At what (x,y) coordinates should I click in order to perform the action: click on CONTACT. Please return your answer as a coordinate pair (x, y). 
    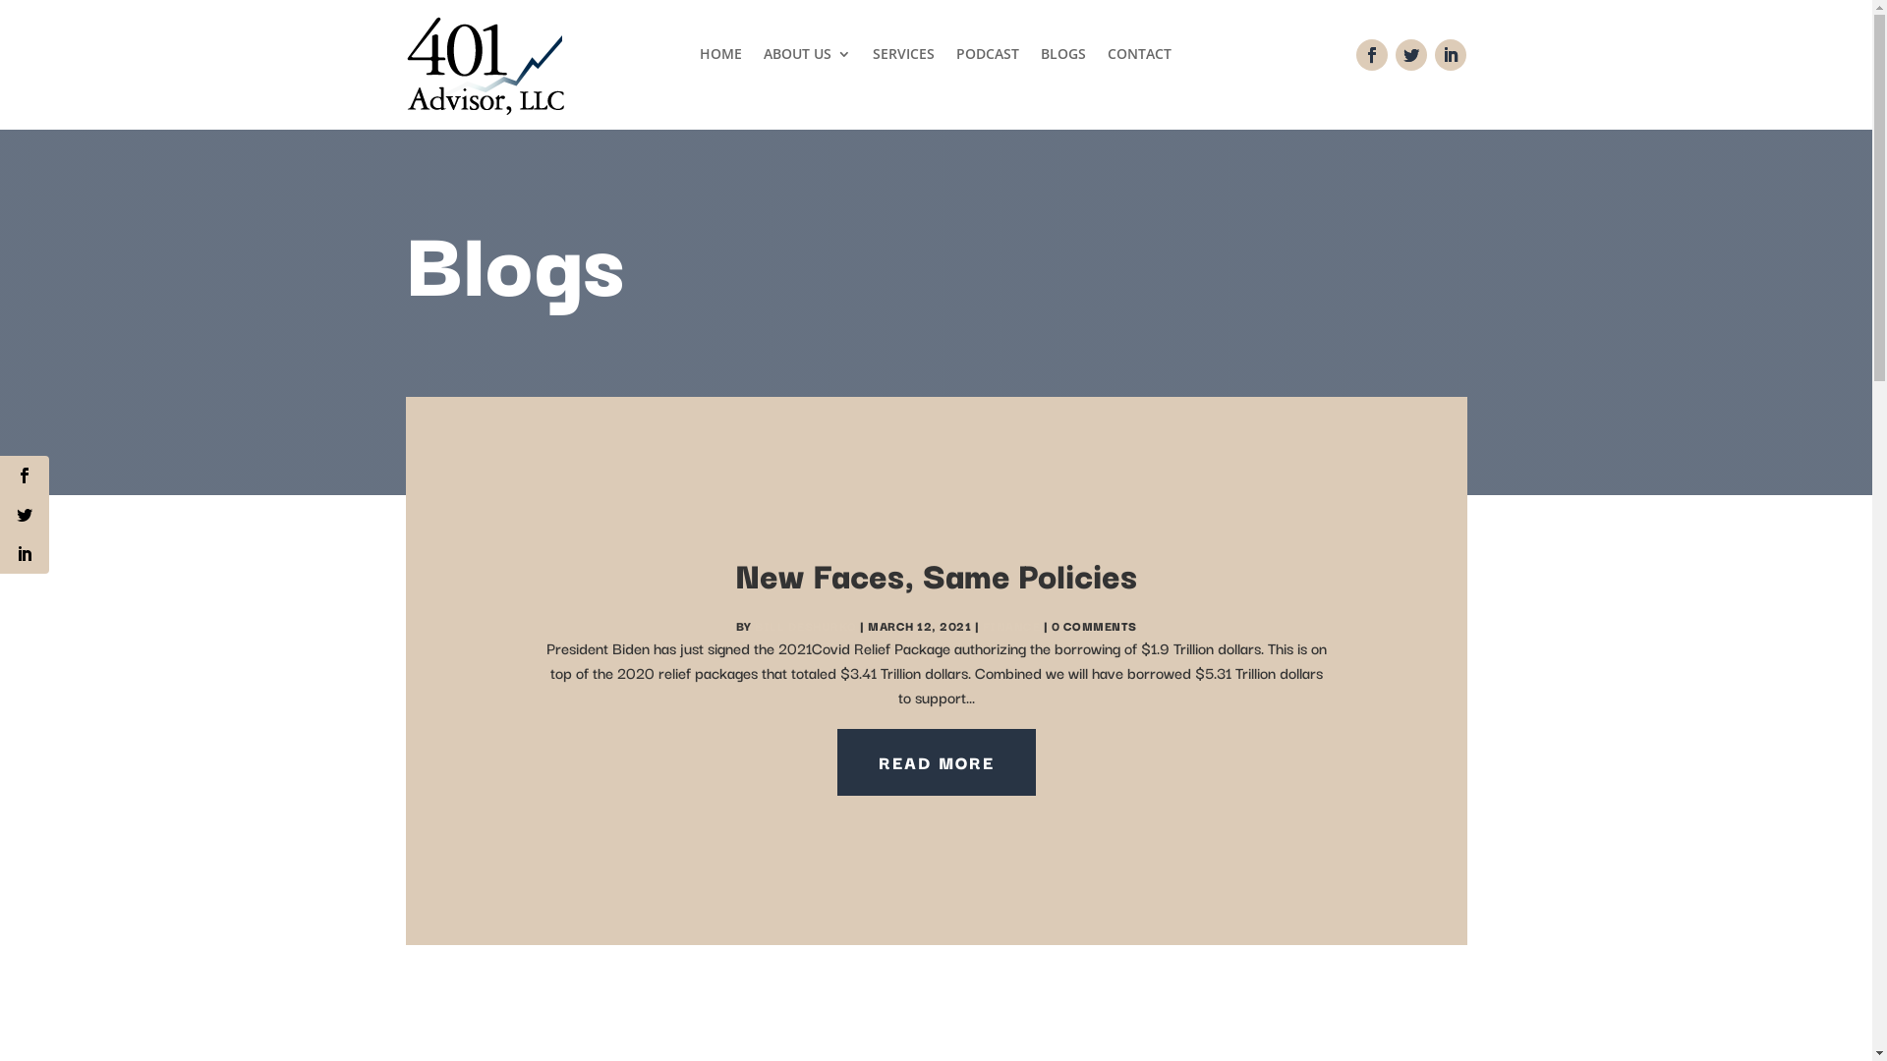
    Looking at the image, I should click on (1140, 58).